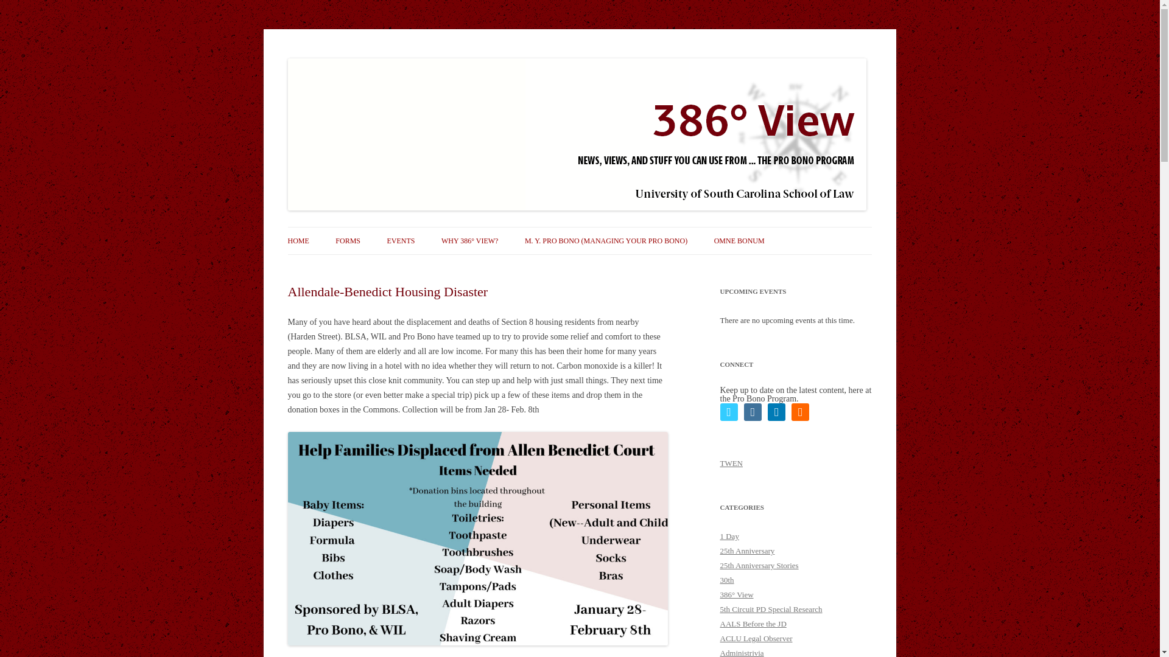 This screenshot has width=1169, height=657. What do you see at coordinates (759, 566) in the screenshot?
I see `25th Anniversary Stories` at bounding box center [759, 566].